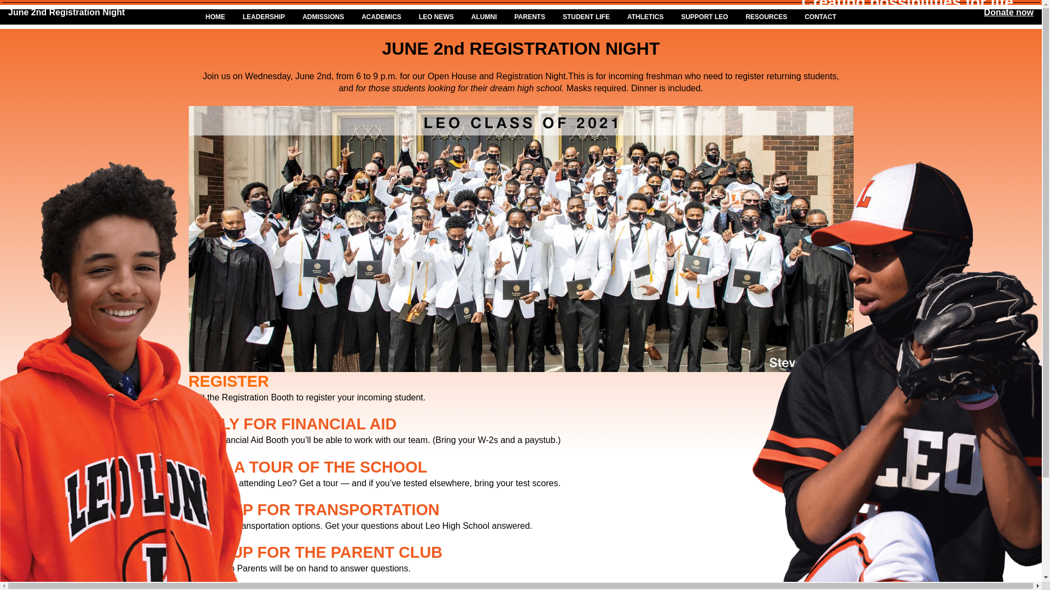 The height and width of the screenshot is (590, 1050). Describe the element at coordinates (323, 17) in the screenshot. I see `ADMISSIONS` at that location.